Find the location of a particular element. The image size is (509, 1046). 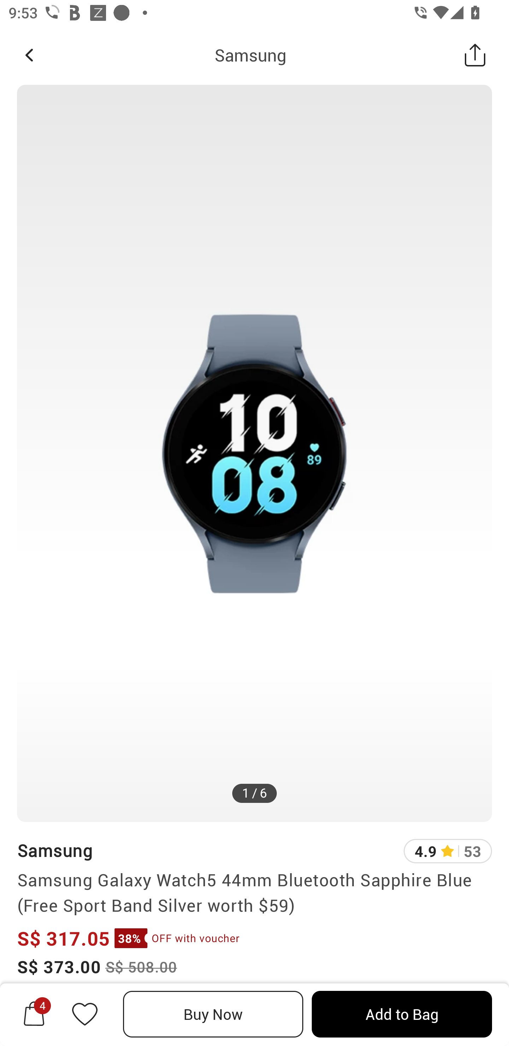

Samsung is located at coordinates (250, 55).